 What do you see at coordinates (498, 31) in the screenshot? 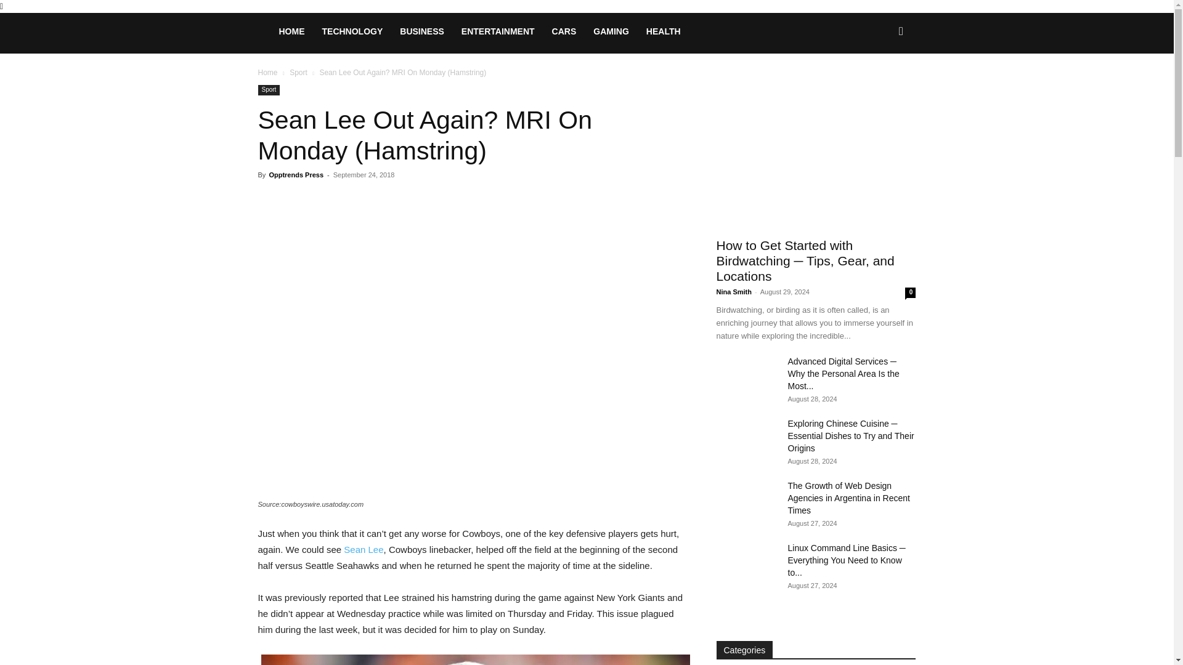
I see `ENTERTAINMENT` at bounding box center [498, 31].